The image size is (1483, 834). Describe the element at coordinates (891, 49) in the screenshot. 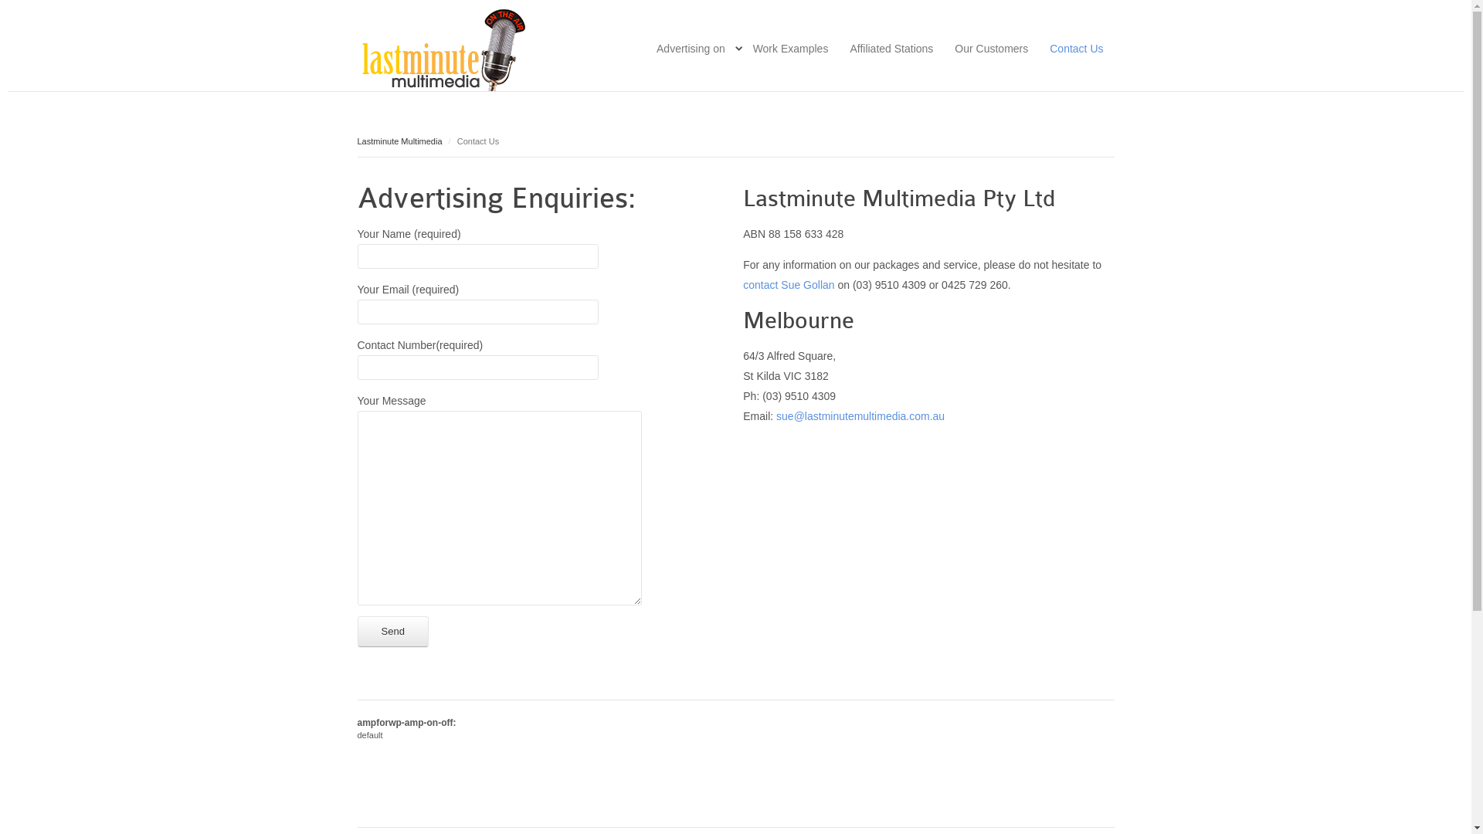

I see `Affiliated Stations` at that location.